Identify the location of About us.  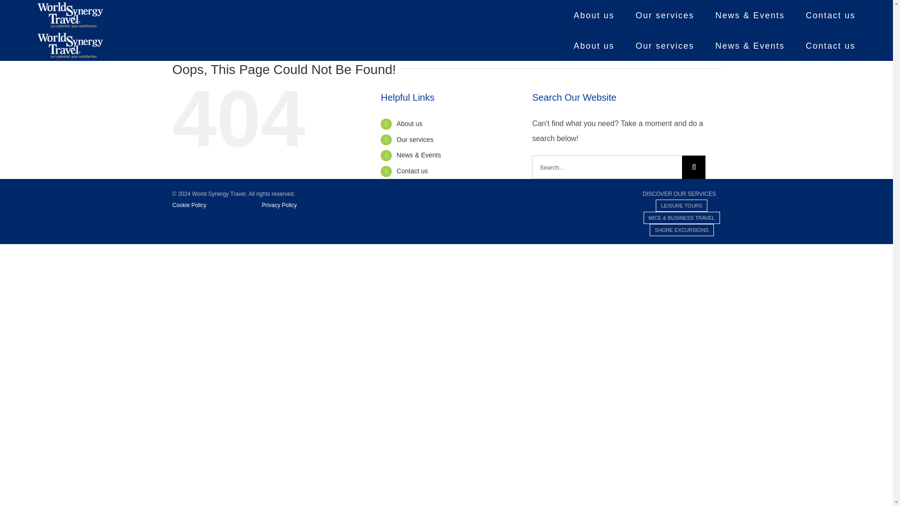
(594, 46).